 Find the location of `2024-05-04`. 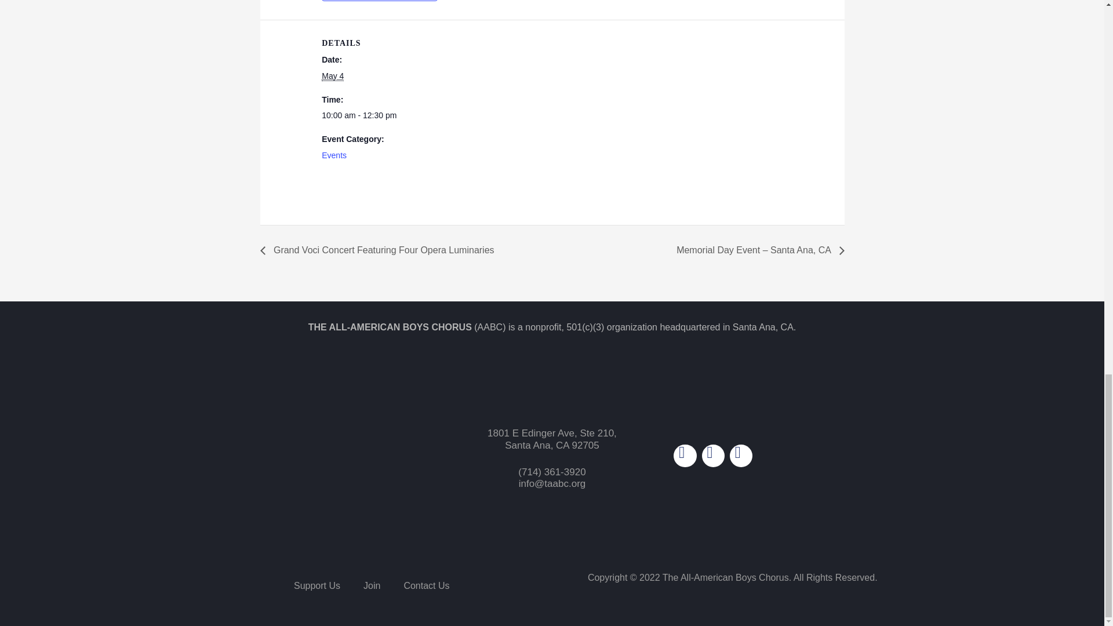

2024-05-04 is located at coordinates (333, 77).